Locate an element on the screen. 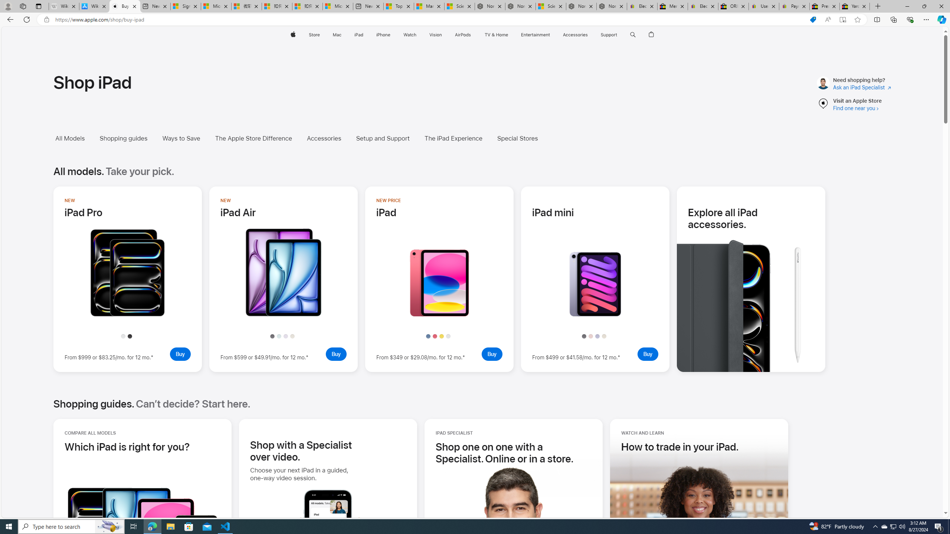 This screenshot has height=534, width=950. Store menu is located at coordinates (321, 35).